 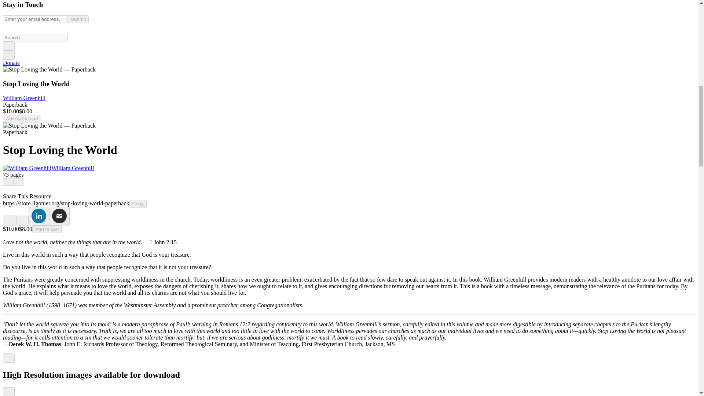 What do you see at coordinates (10, 220) in the screenshot?
I see `Facebook` at bounding box center [10, 220].